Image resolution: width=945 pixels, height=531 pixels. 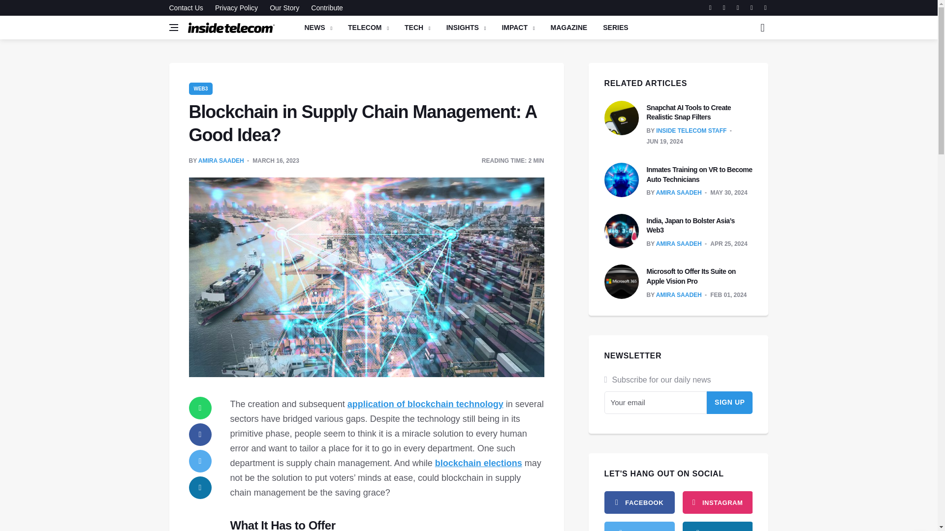 I want to click on facebook, so click(x=200, y=435).